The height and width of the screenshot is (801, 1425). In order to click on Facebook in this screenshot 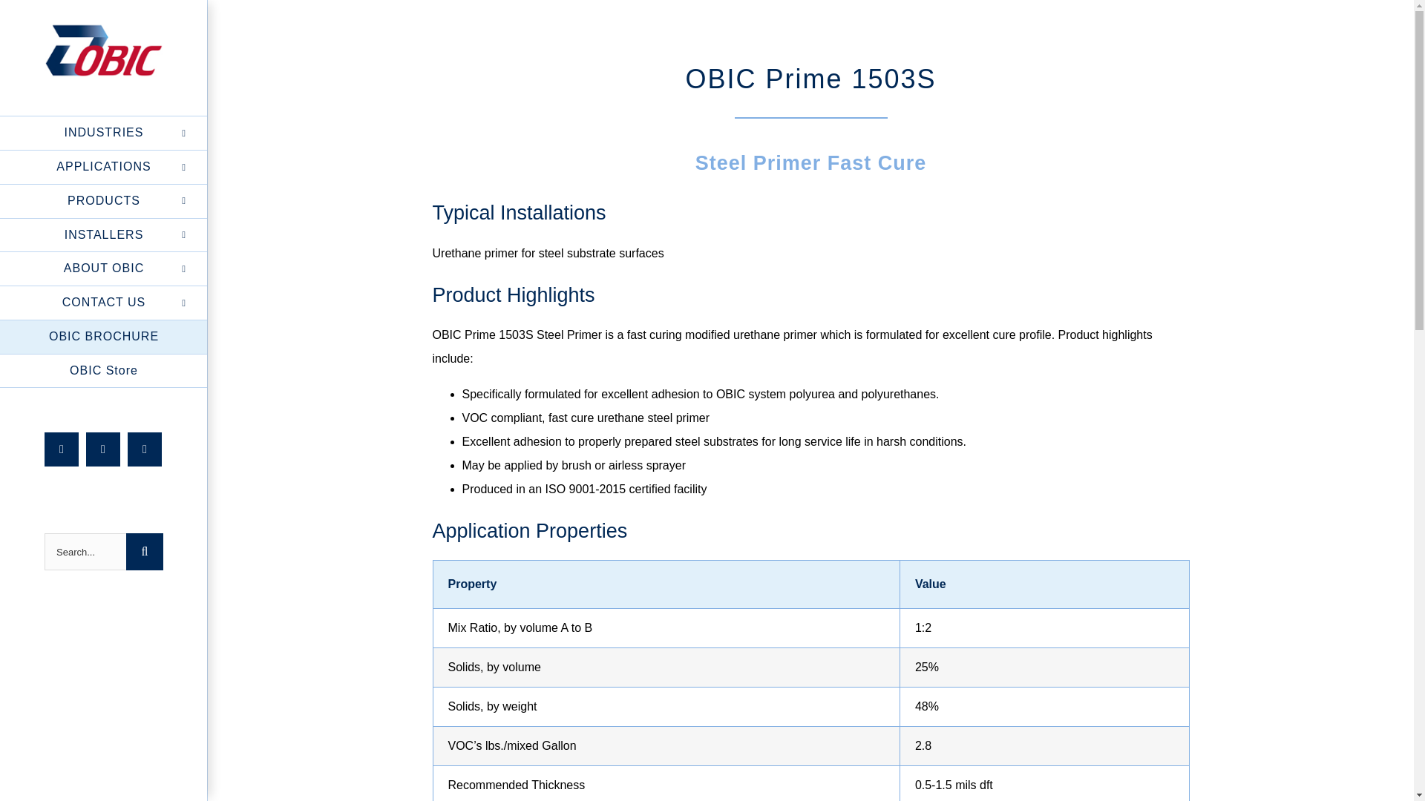, I will do `click(61, 449)`.